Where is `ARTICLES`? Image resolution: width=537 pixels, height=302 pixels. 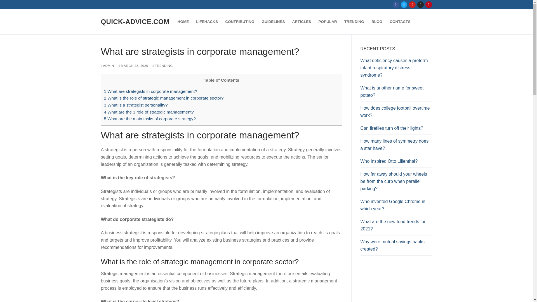
ARTICLES is located at coordinates (302, 22).